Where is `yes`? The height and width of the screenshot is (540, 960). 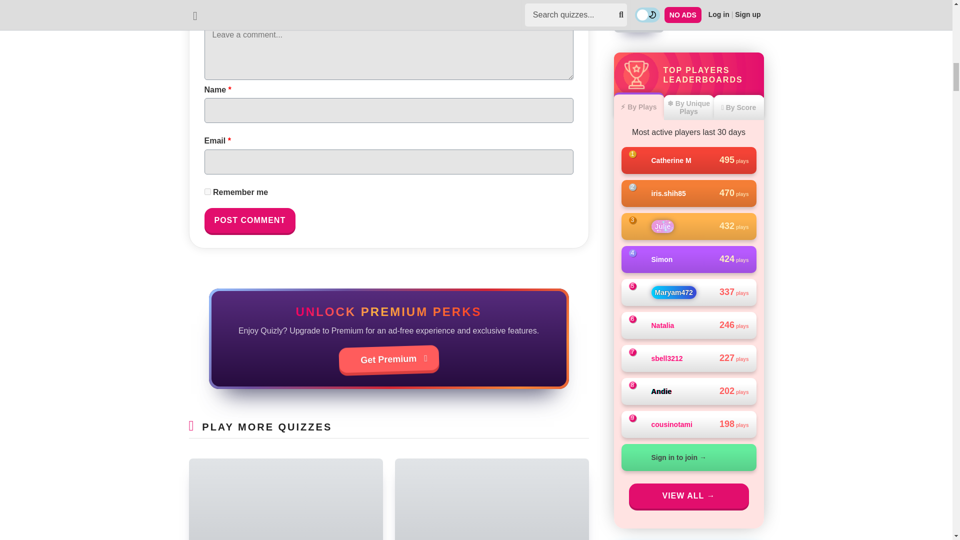 yes is located at coordinates (207, 191).